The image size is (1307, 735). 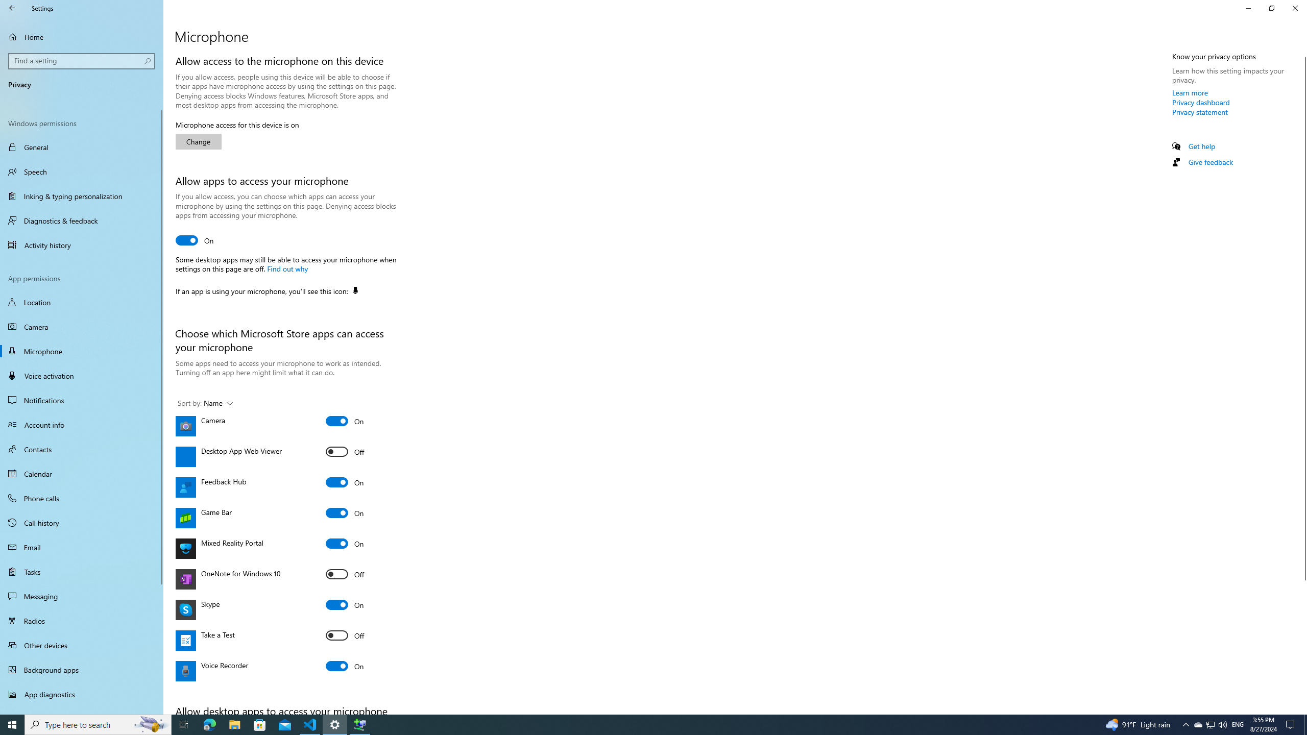 What do you see at coordinates (345, 604) in the screenshot?
I see `Skype` at bounding box center [345, 604].